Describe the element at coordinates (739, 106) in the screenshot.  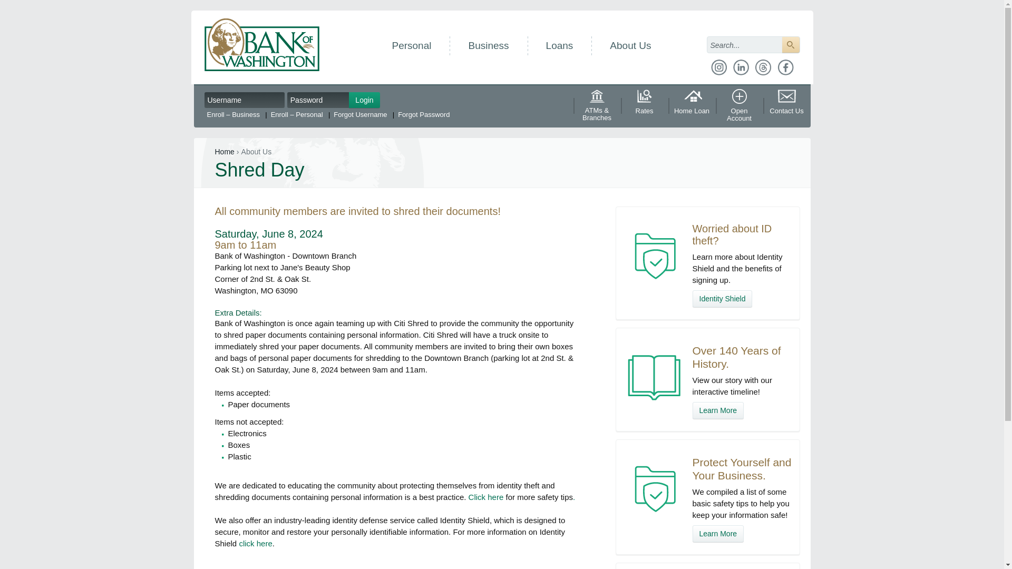
I see `Open Account` at that location.